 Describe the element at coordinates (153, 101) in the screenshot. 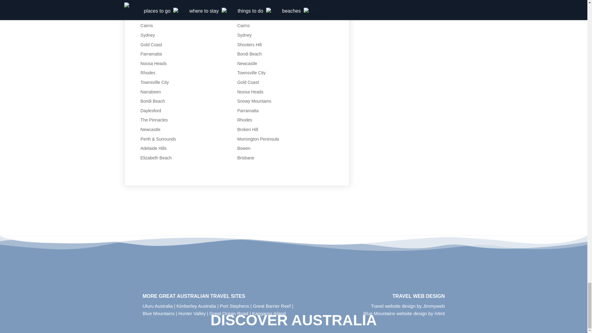

I see `Bondi Beach` at that location.